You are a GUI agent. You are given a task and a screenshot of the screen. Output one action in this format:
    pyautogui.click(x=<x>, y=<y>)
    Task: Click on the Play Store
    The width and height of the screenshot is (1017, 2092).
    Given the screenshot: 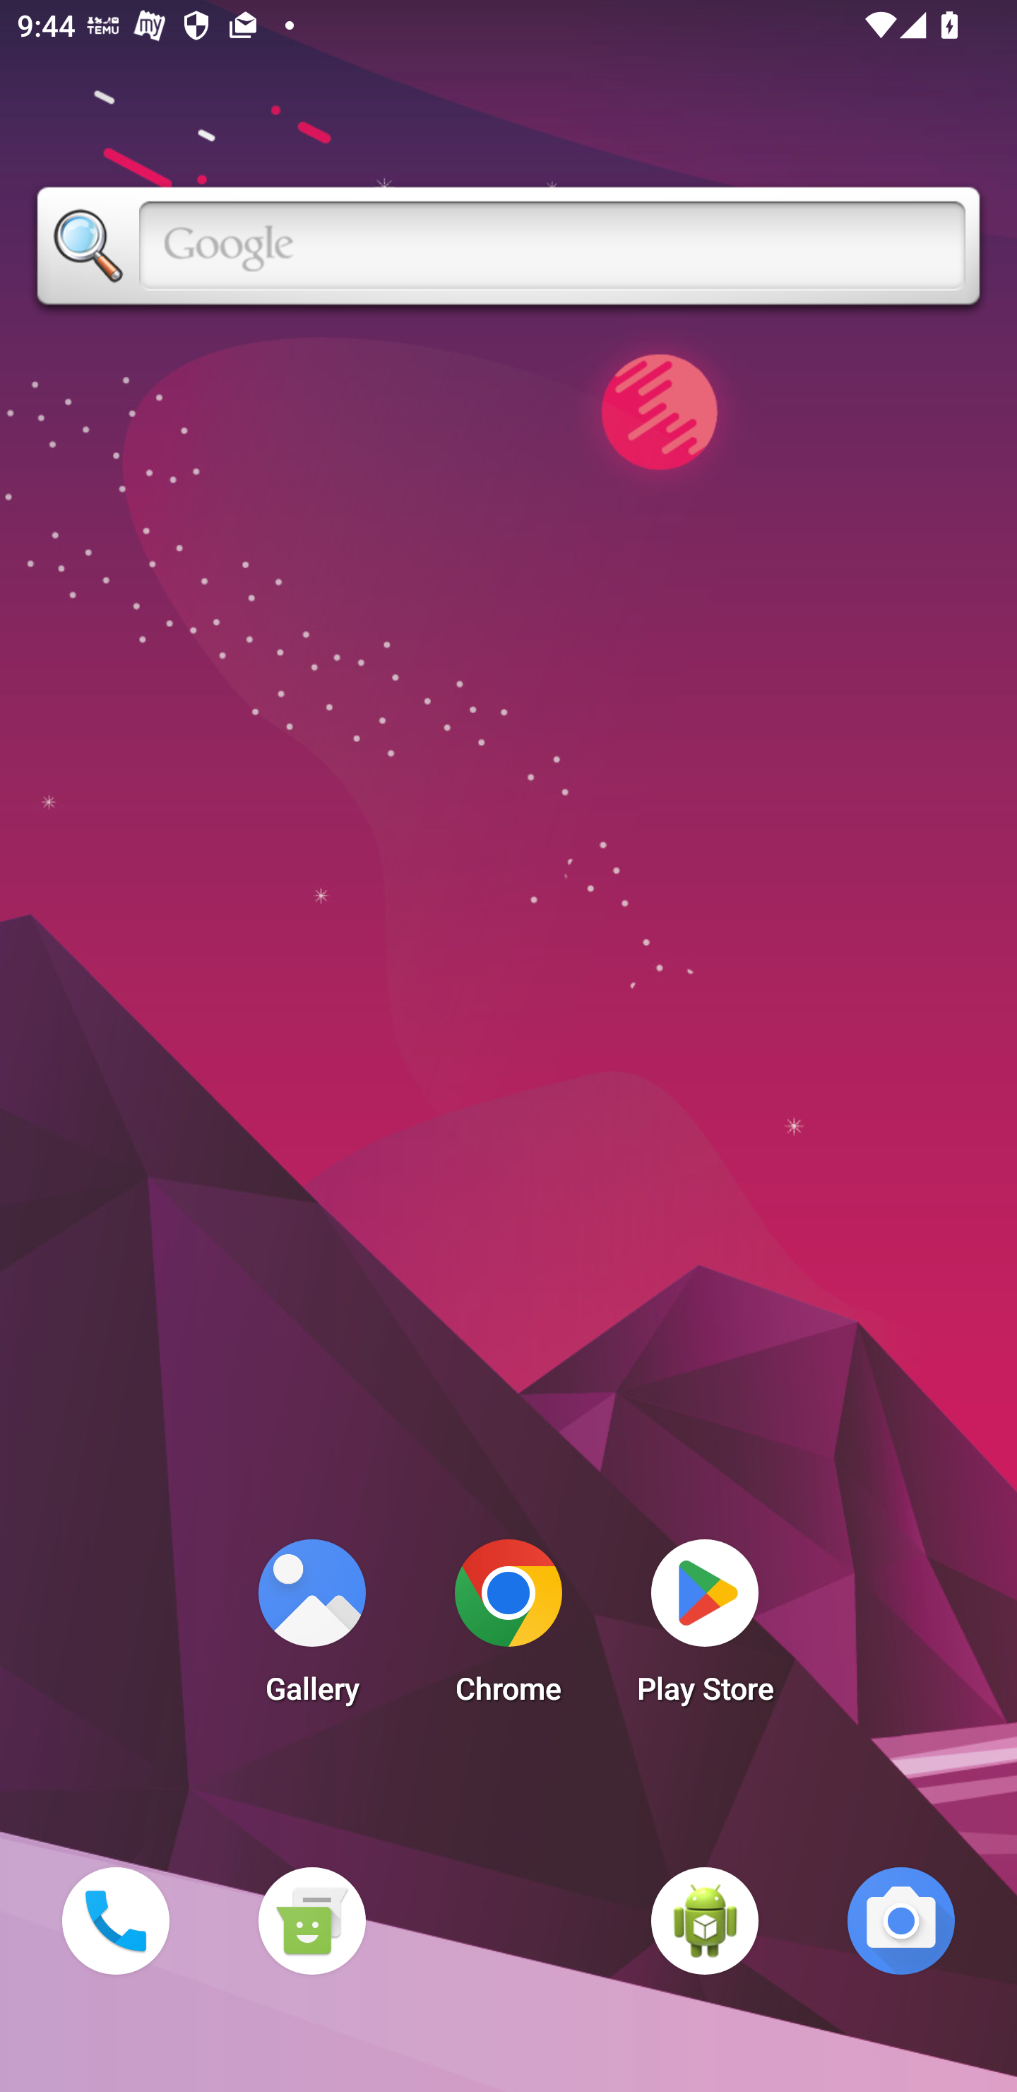 What is the action you would take?
    pyautogui.click(x=705, y=1628)
    